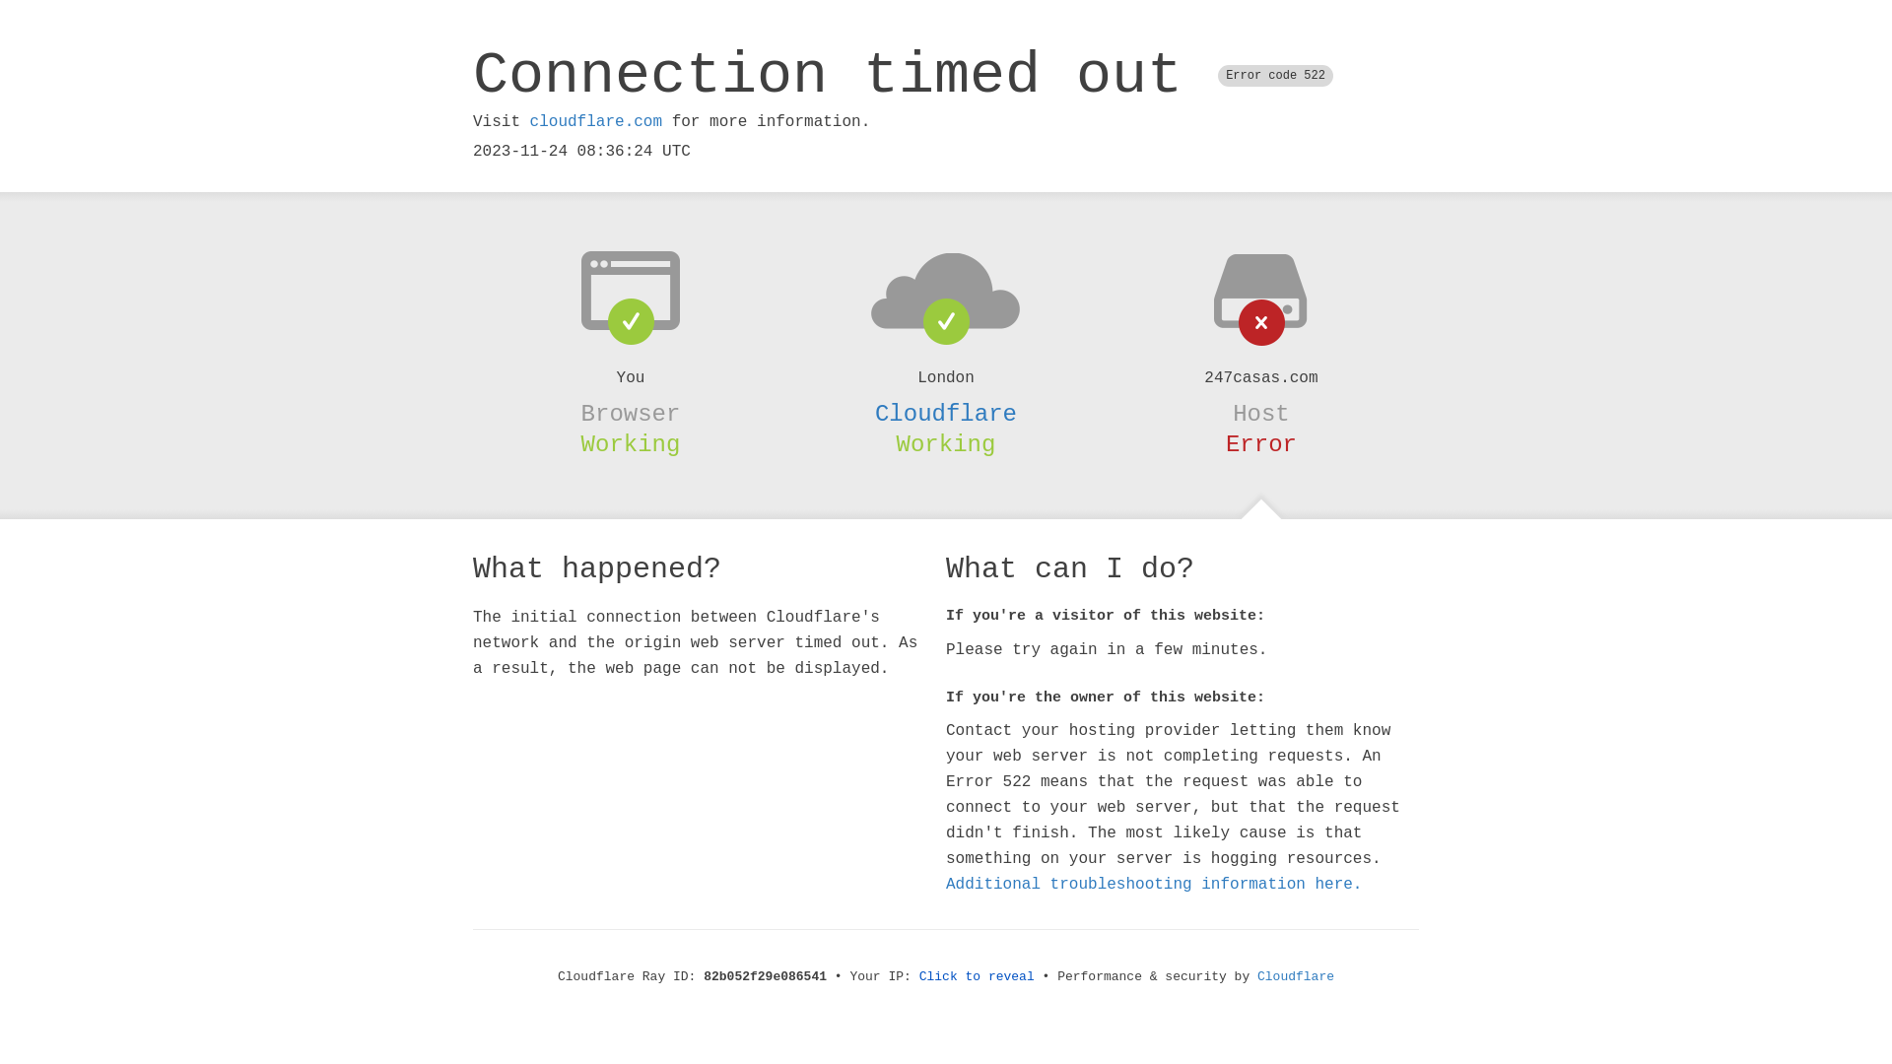  Describe the element at coordinates (978, 977) in the screenshot. I see `Click to reveal` at that location.